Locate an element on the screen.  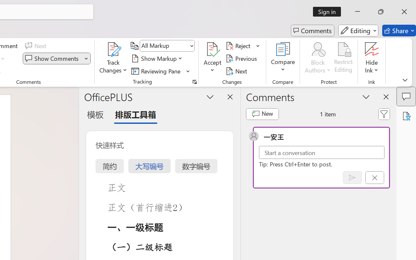
Display for Review is located at coordinates (167, 46).